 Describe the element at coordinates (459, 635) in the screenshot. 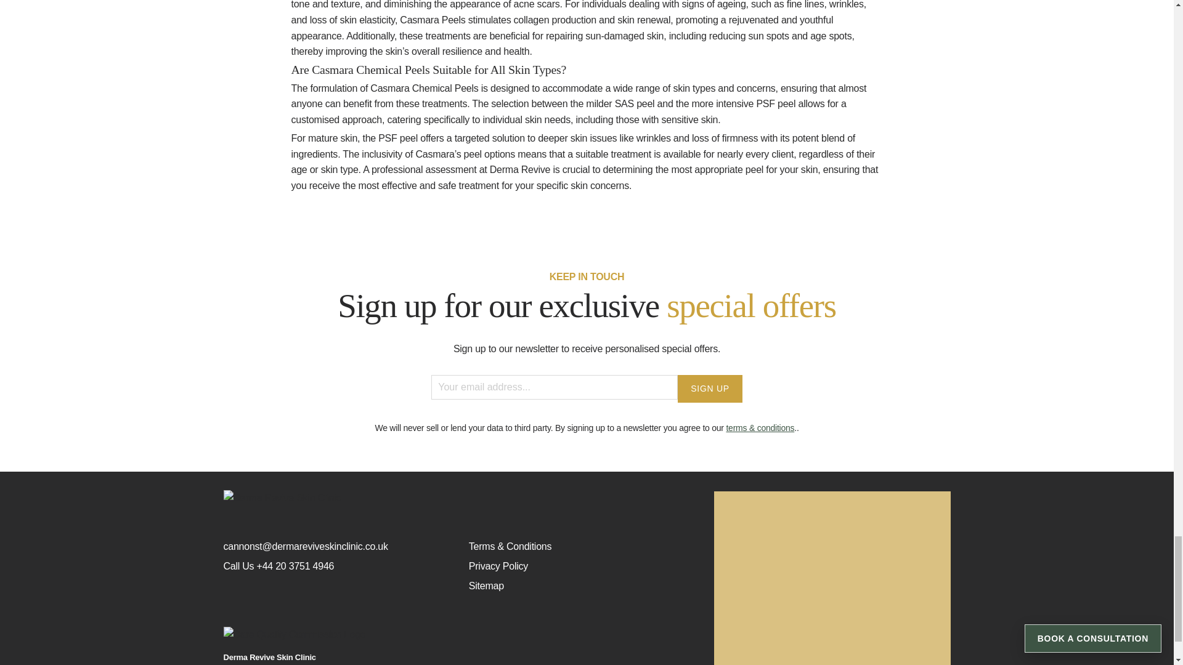

I see `Registered with Care Quality Commission` at that location.